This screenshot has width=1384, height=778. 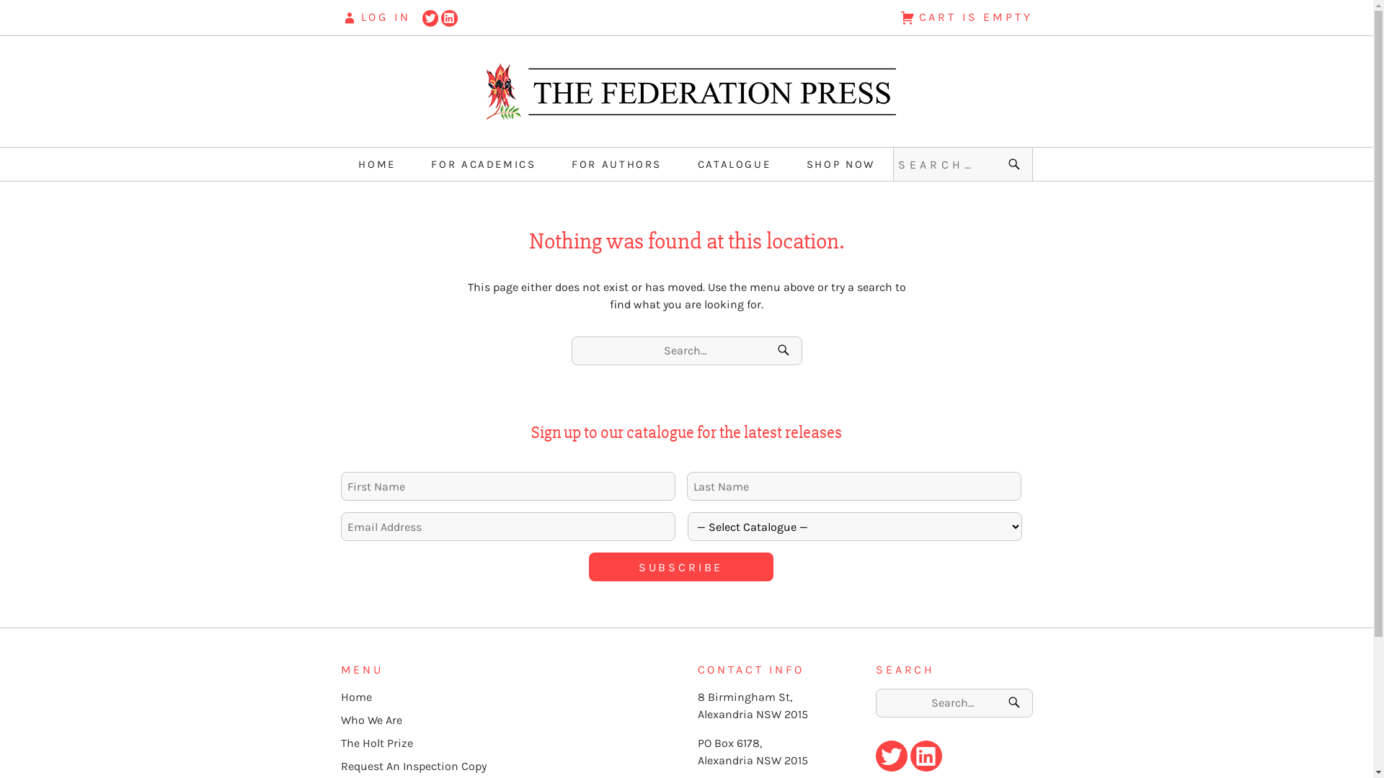 What do you see at coordinates (680, 567) in the screenshot?
I see `Subscribe` at bounding box center [680, 567].